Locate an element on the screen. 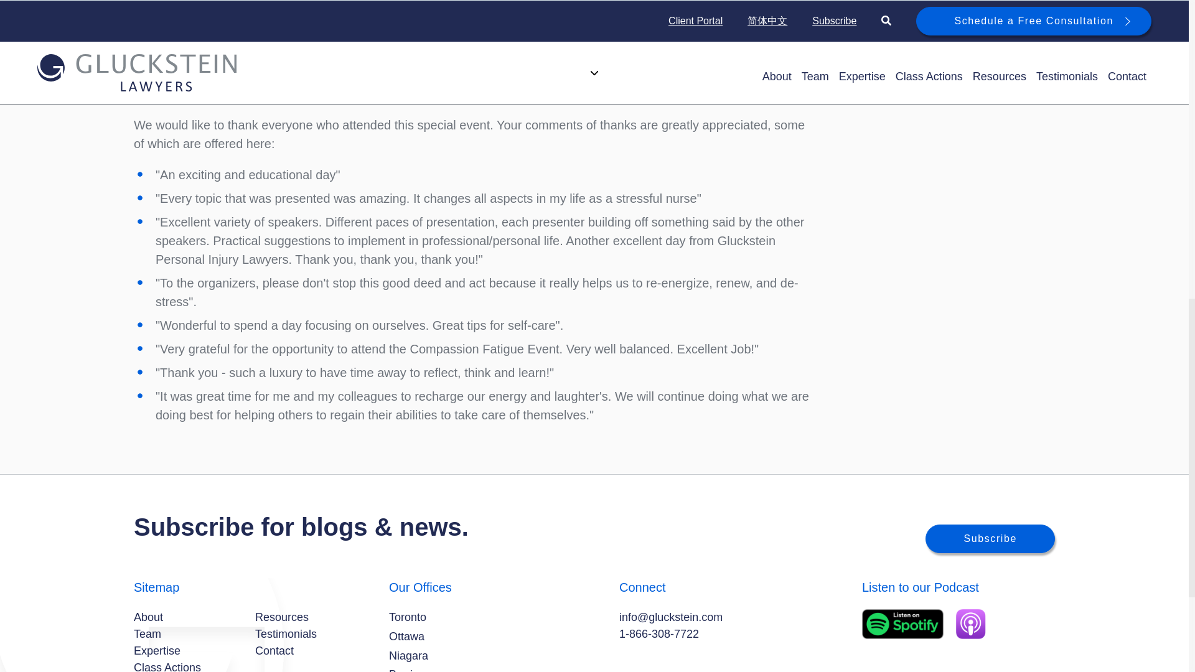 This screenshot has height=672, width=1195. Niagara is located at coordinates (408, 656).